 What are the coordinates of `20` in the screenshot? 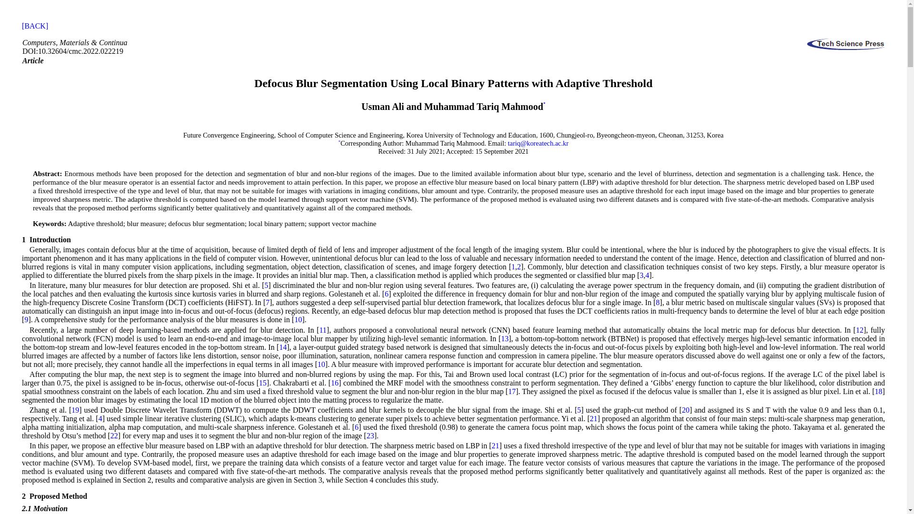 It's located at (685, 410).